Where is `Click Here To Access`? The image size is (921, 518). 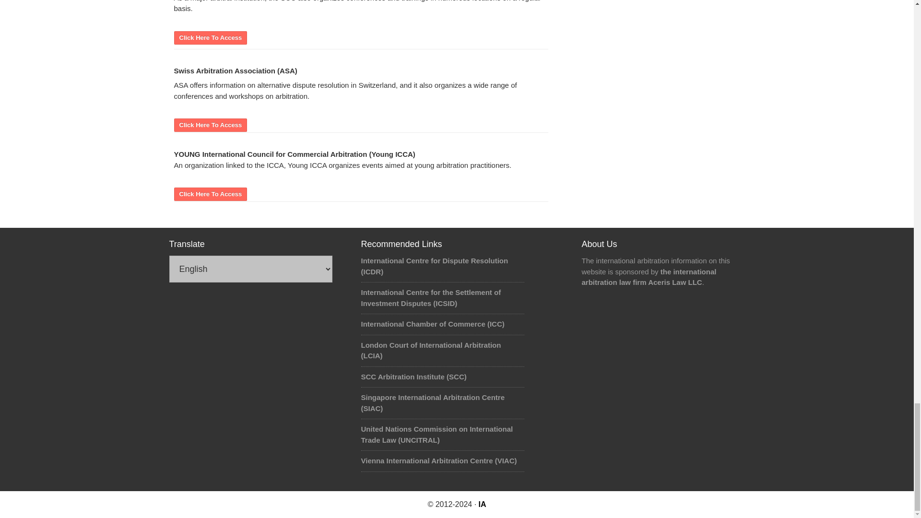 Click Here To Access is located at coordinates (210, 36).